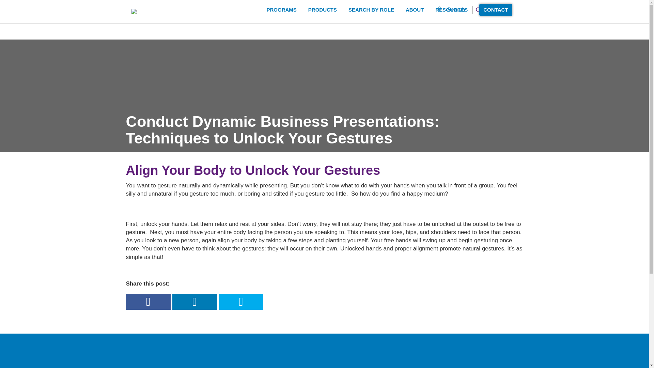  Describe the element at coordinates (451, 9) in the screenshot. I see `Search` at that location.